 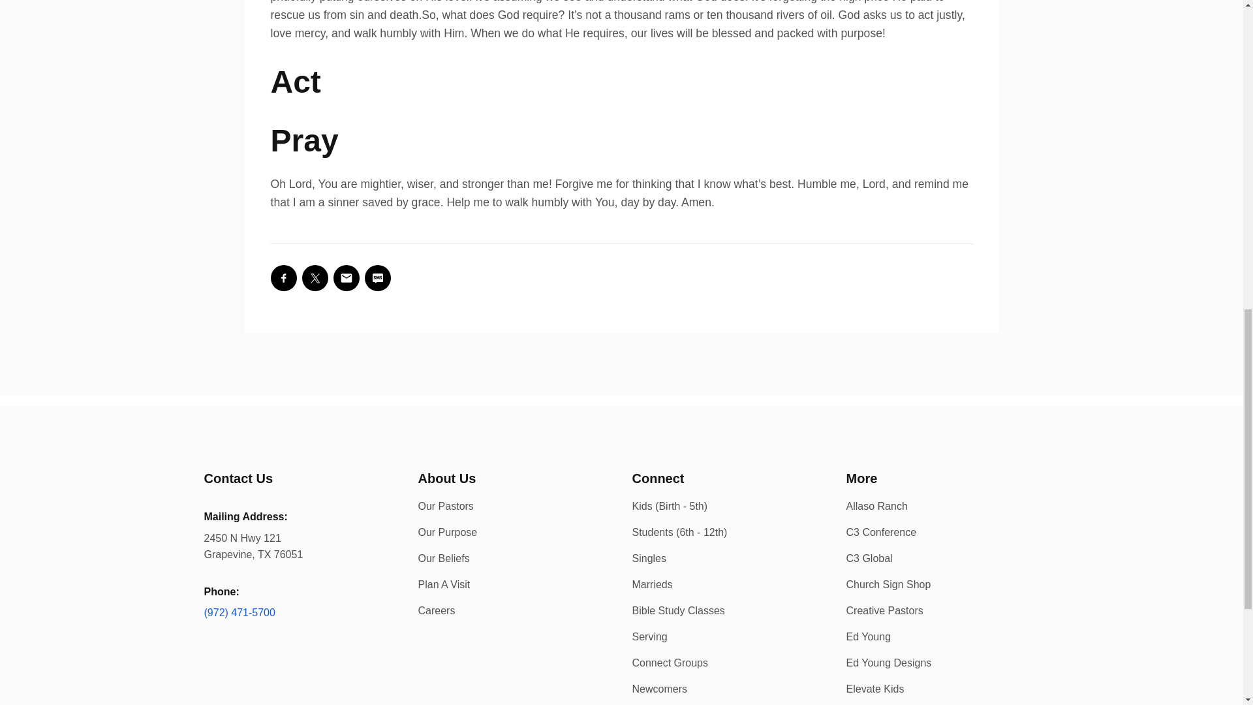 I want to click on Singles, so click(x=648, y=558).